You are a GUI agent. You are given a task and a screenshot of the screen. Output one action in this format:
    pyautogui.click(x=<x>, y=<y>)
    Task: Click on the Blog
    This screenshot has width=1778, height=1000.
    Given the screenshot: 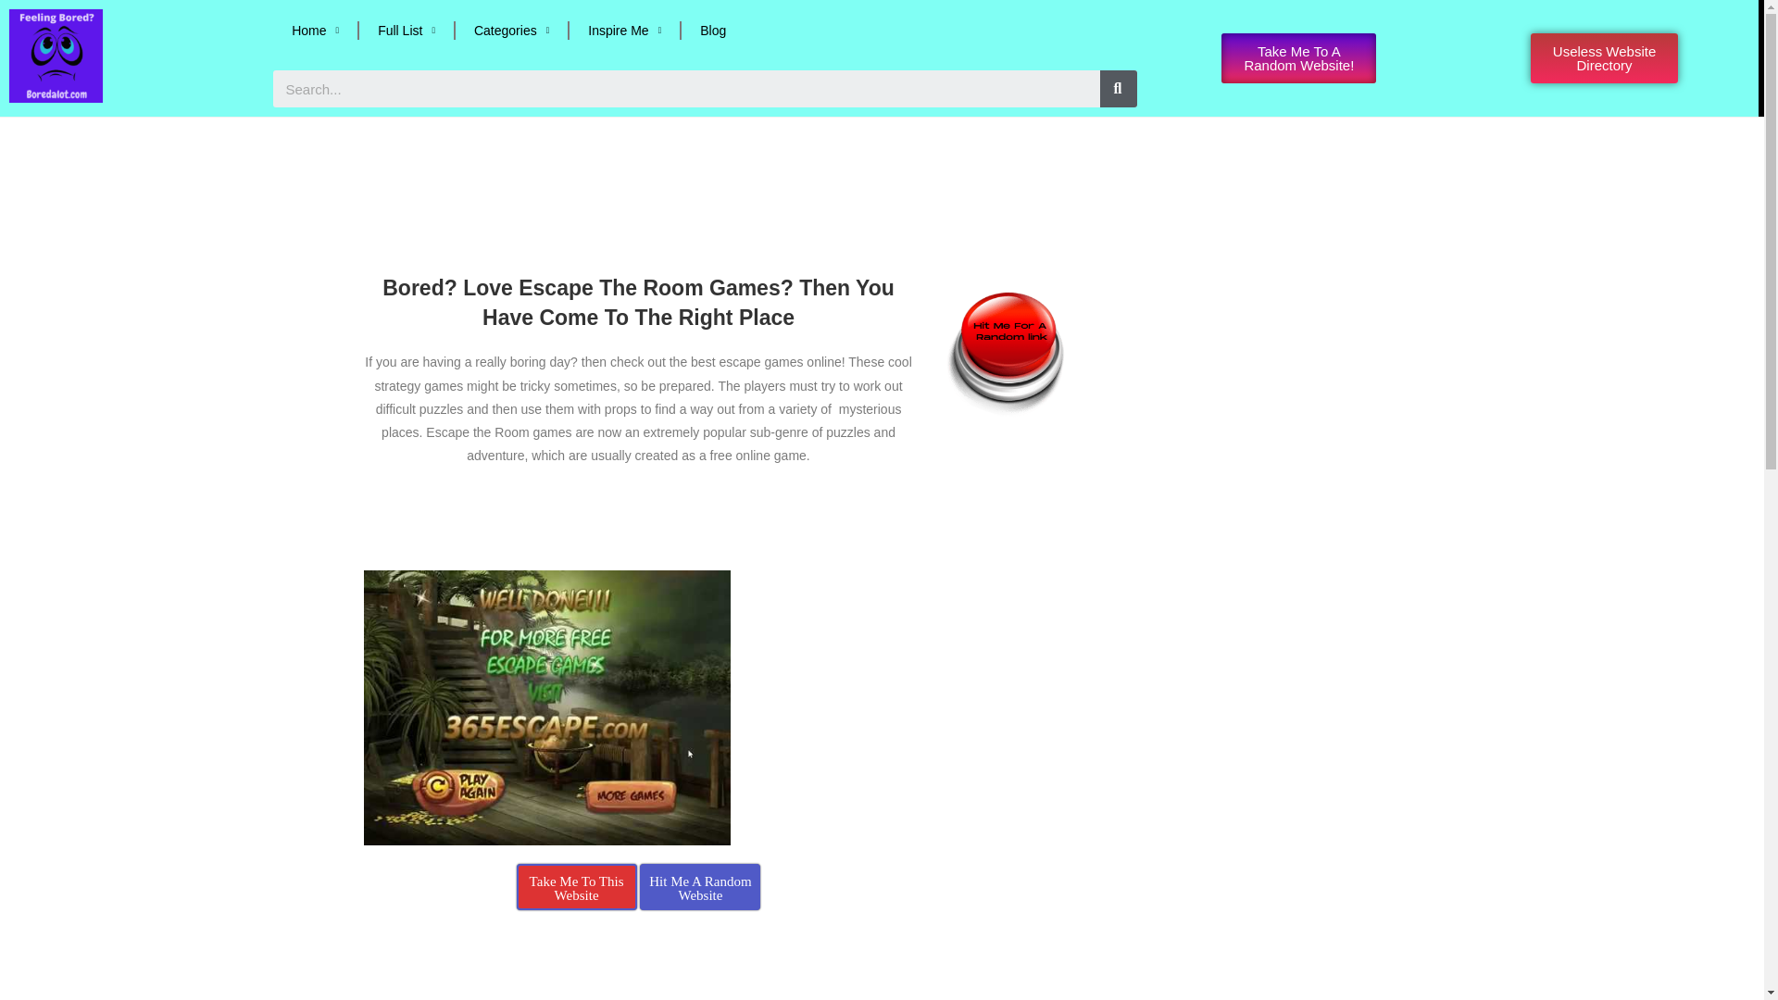 What is the action you would take?
    pyautogui.click(x=713, y=30)
    